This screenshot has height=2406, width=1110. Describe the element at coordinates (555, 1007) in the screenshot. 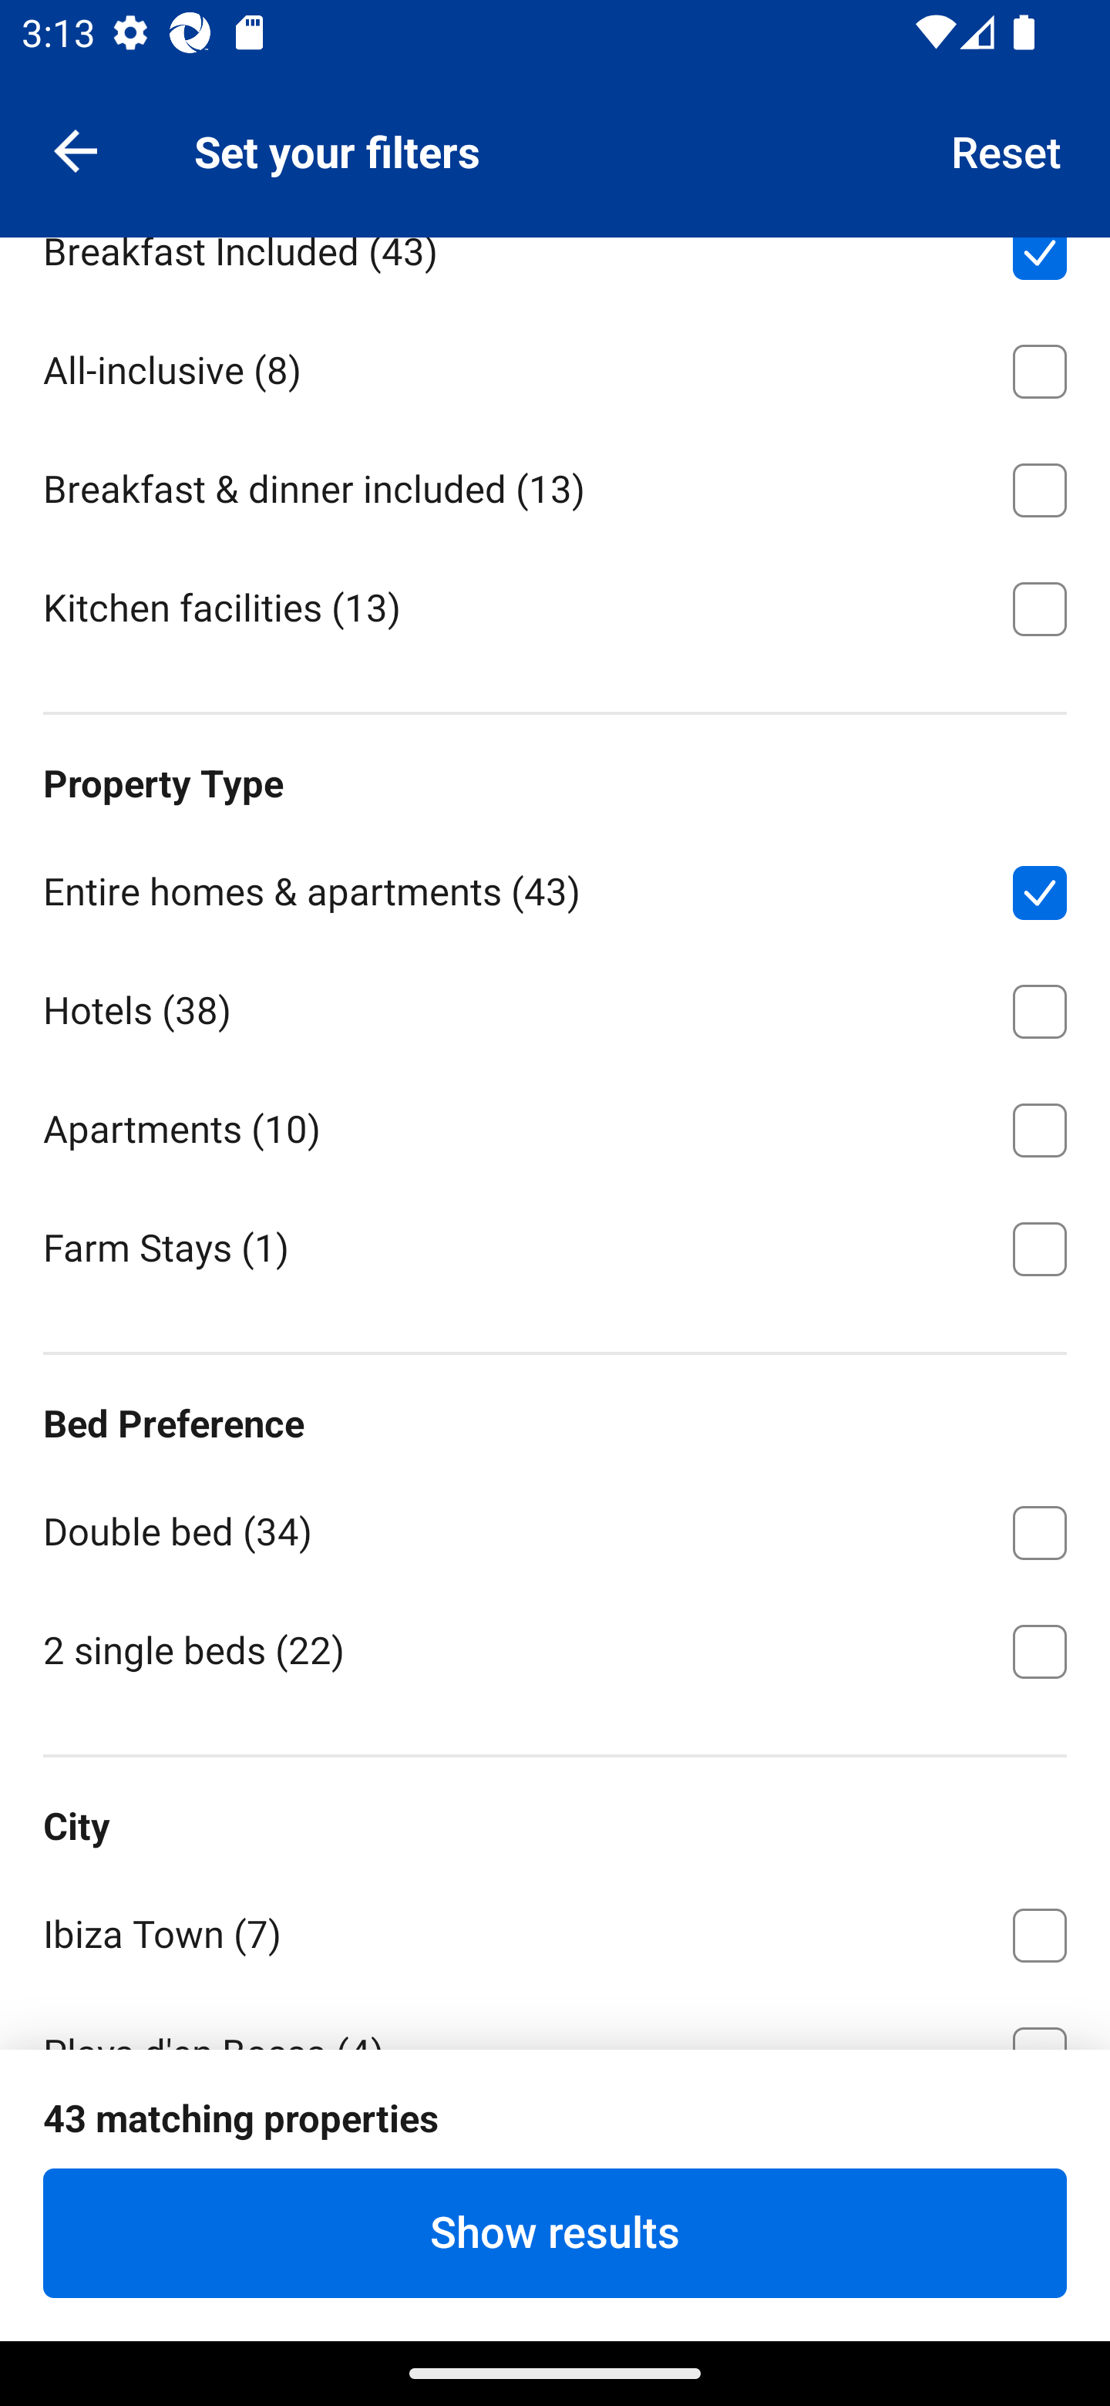

I see `Hotels ⁦(38)` at that location.